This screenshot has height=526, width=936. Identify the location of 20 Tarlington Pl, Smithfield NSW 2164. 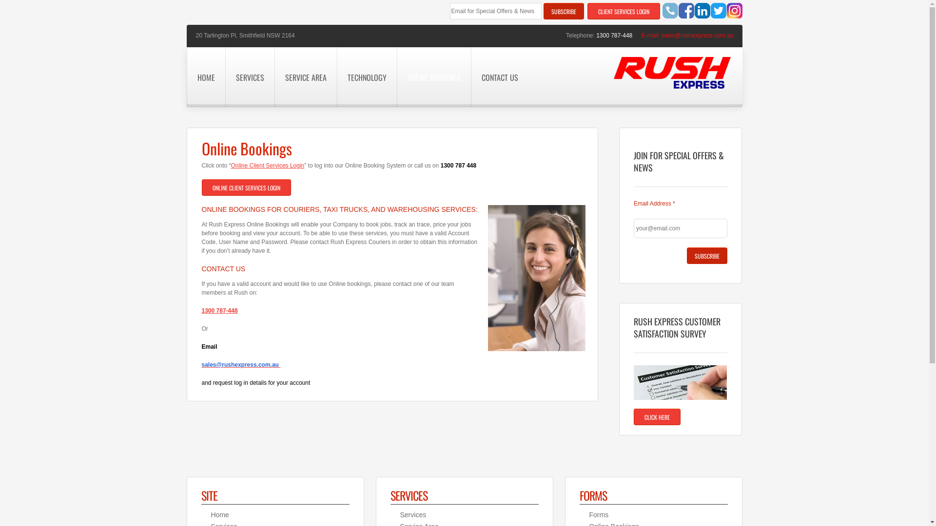
(246, 36).